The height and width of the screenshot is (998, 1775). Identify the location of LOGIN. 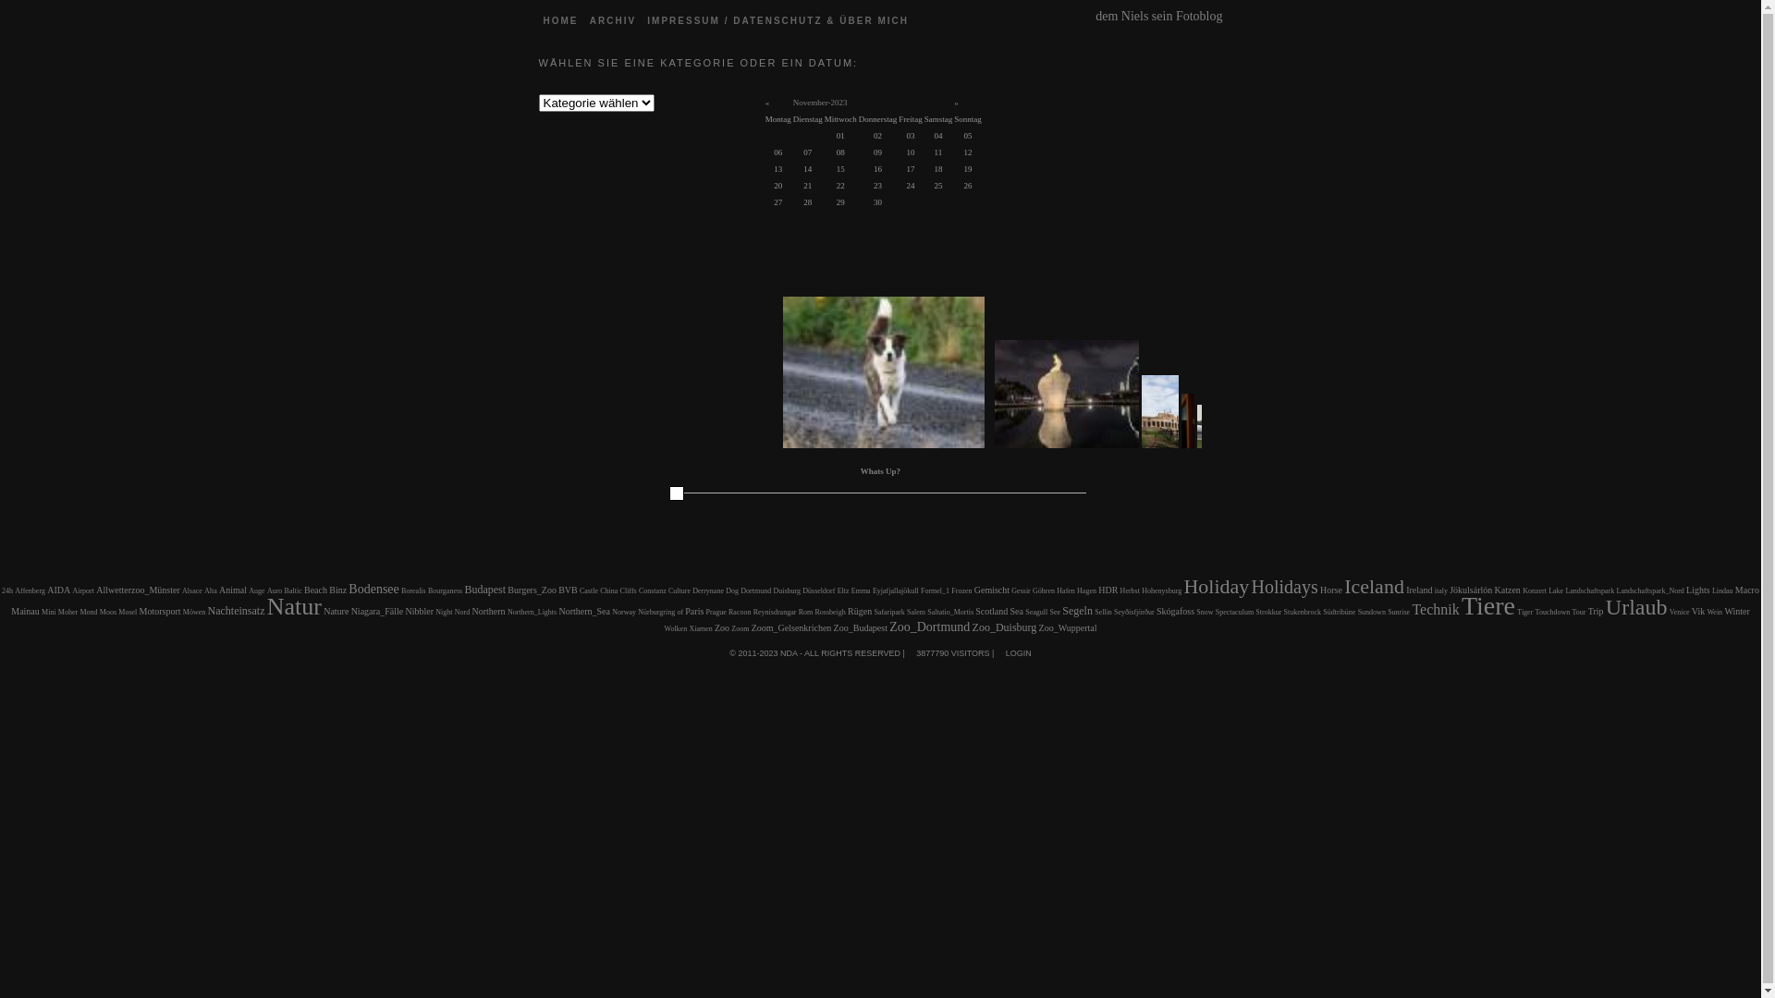
(1019, 653).